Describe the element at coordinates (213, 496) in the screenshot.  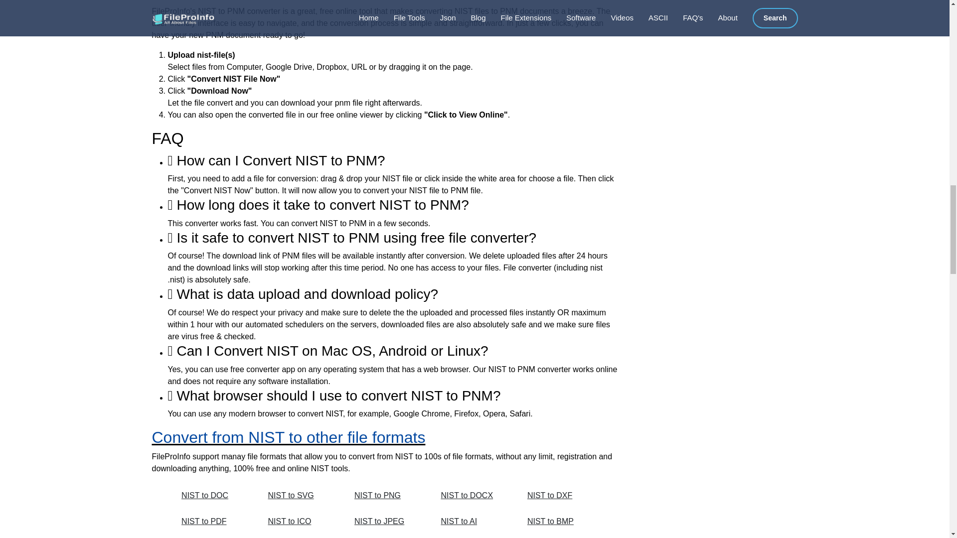
I see `NIST to DOC` at that location.